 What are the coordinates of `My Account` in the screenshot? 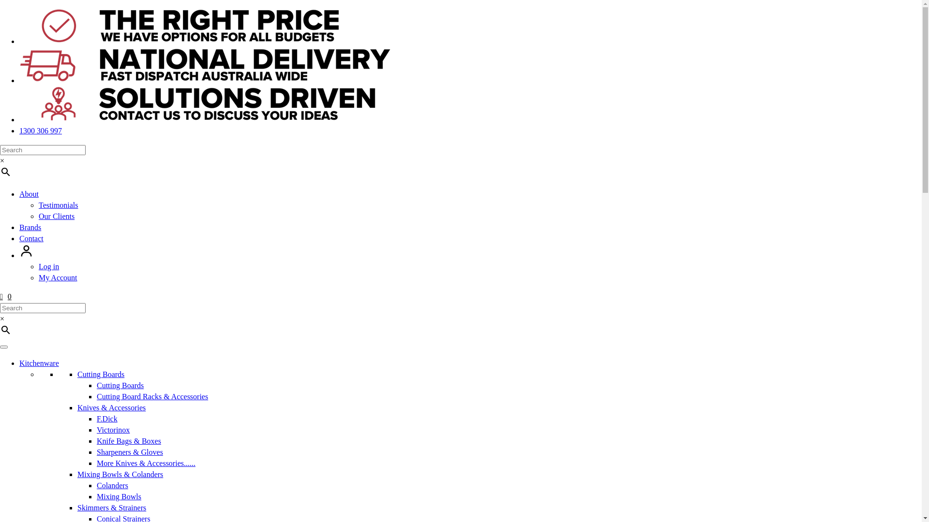 It's located at (58, 277).